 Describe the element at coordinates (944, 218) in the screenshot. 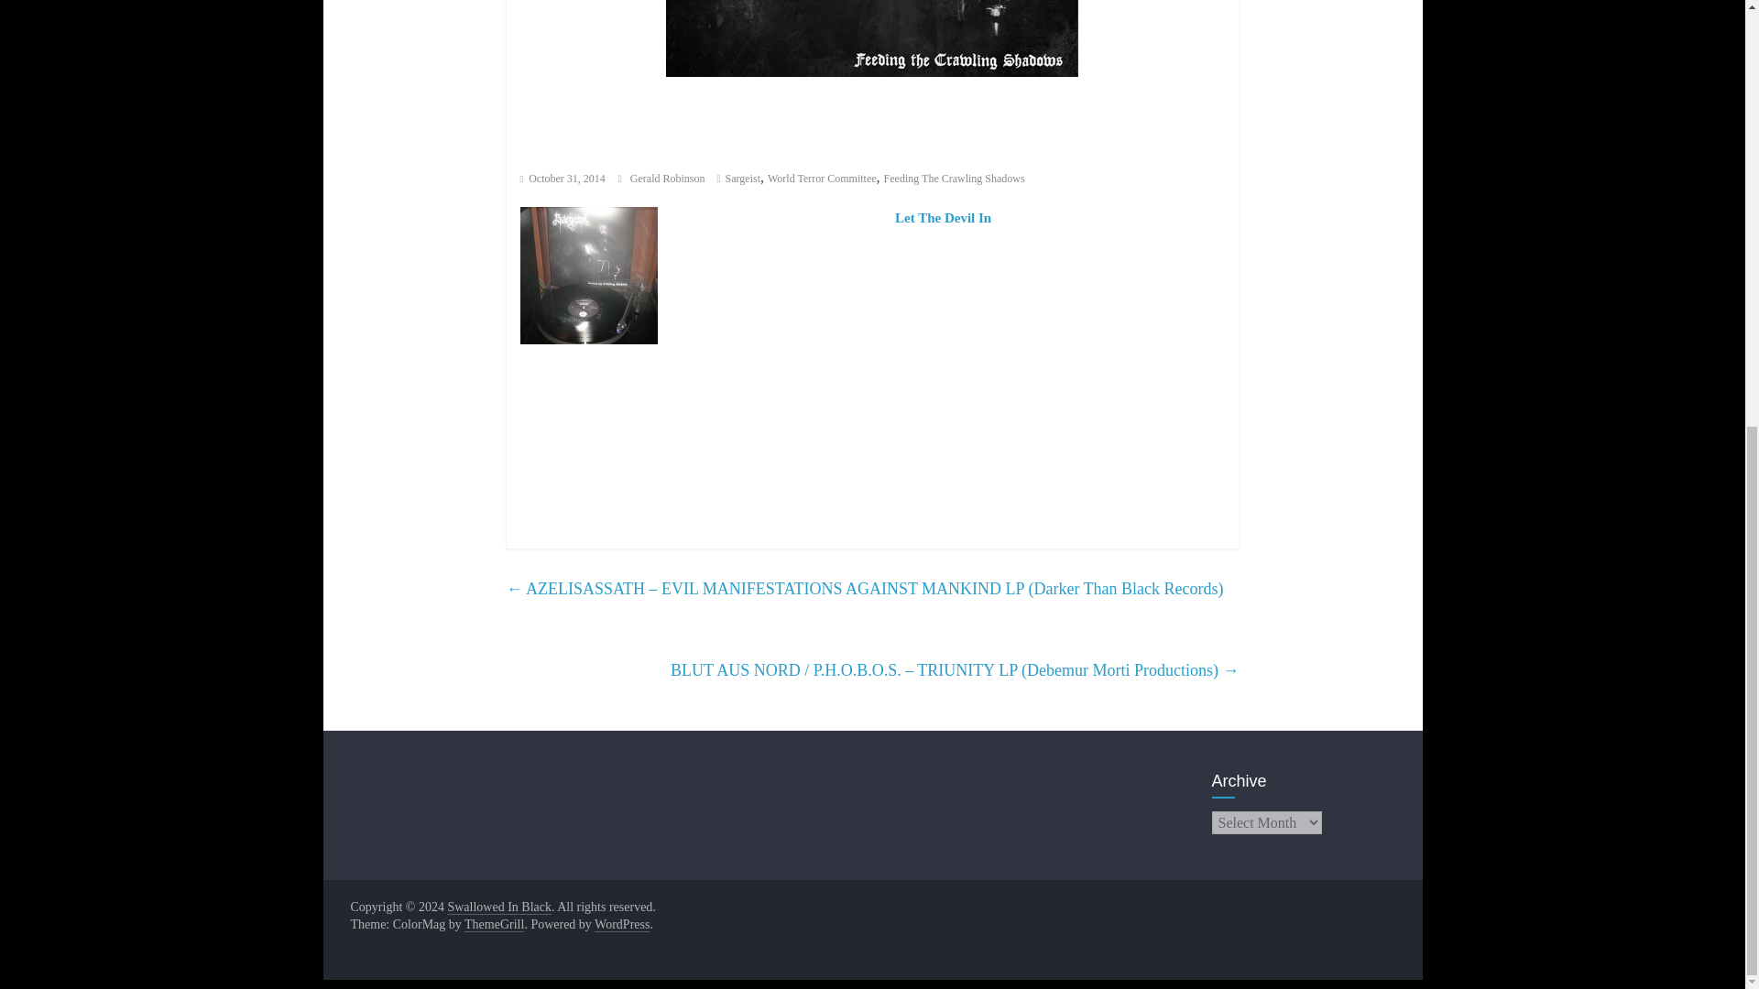

I see `Let The Devil In` at that location.